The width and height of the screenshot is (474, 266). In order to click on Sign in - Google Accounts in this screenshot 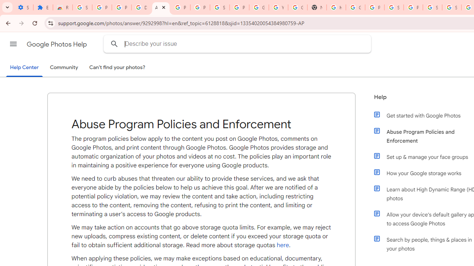, I will do `click(433, 7)`.